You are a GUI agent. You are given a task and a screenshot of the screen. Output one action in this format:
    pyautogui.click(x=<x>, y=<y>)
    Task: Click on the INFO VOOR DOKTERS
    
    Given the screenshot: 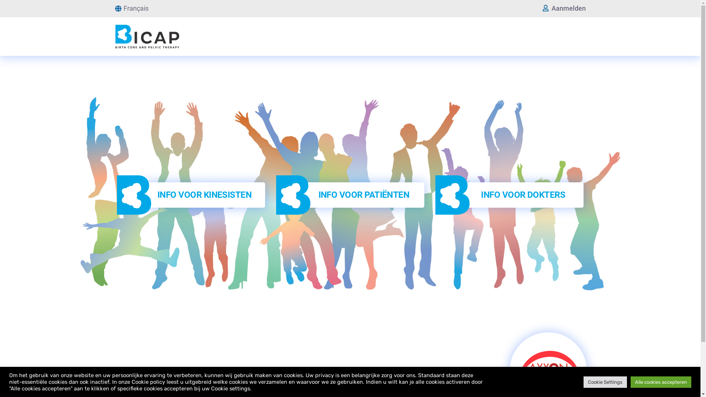 What is the action you would take?
    pyautogui.click(x=523, y=195)
    